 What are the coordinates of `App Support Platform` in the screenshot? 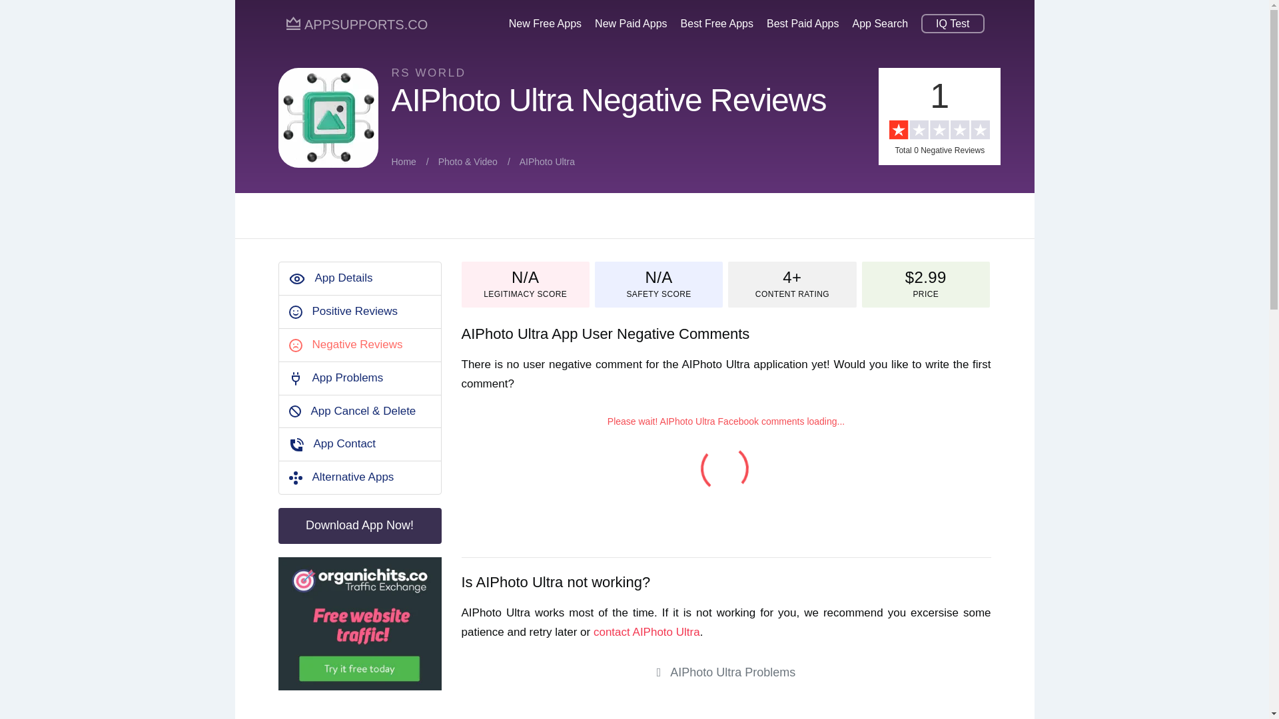 It's located at (356, 24).